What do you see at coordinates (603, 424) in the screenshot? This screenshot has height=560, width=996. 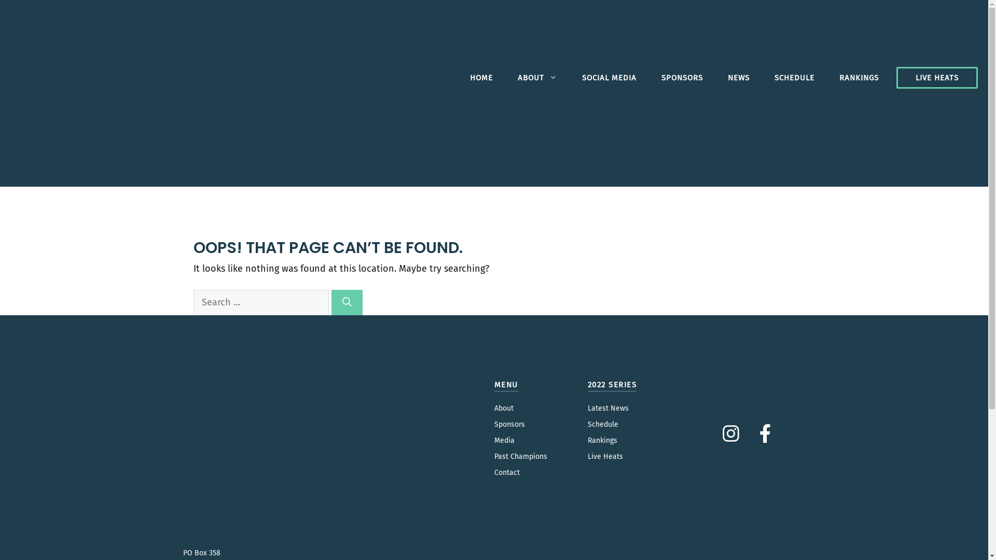 I see `Schedule` at bounding box center [603, 424].